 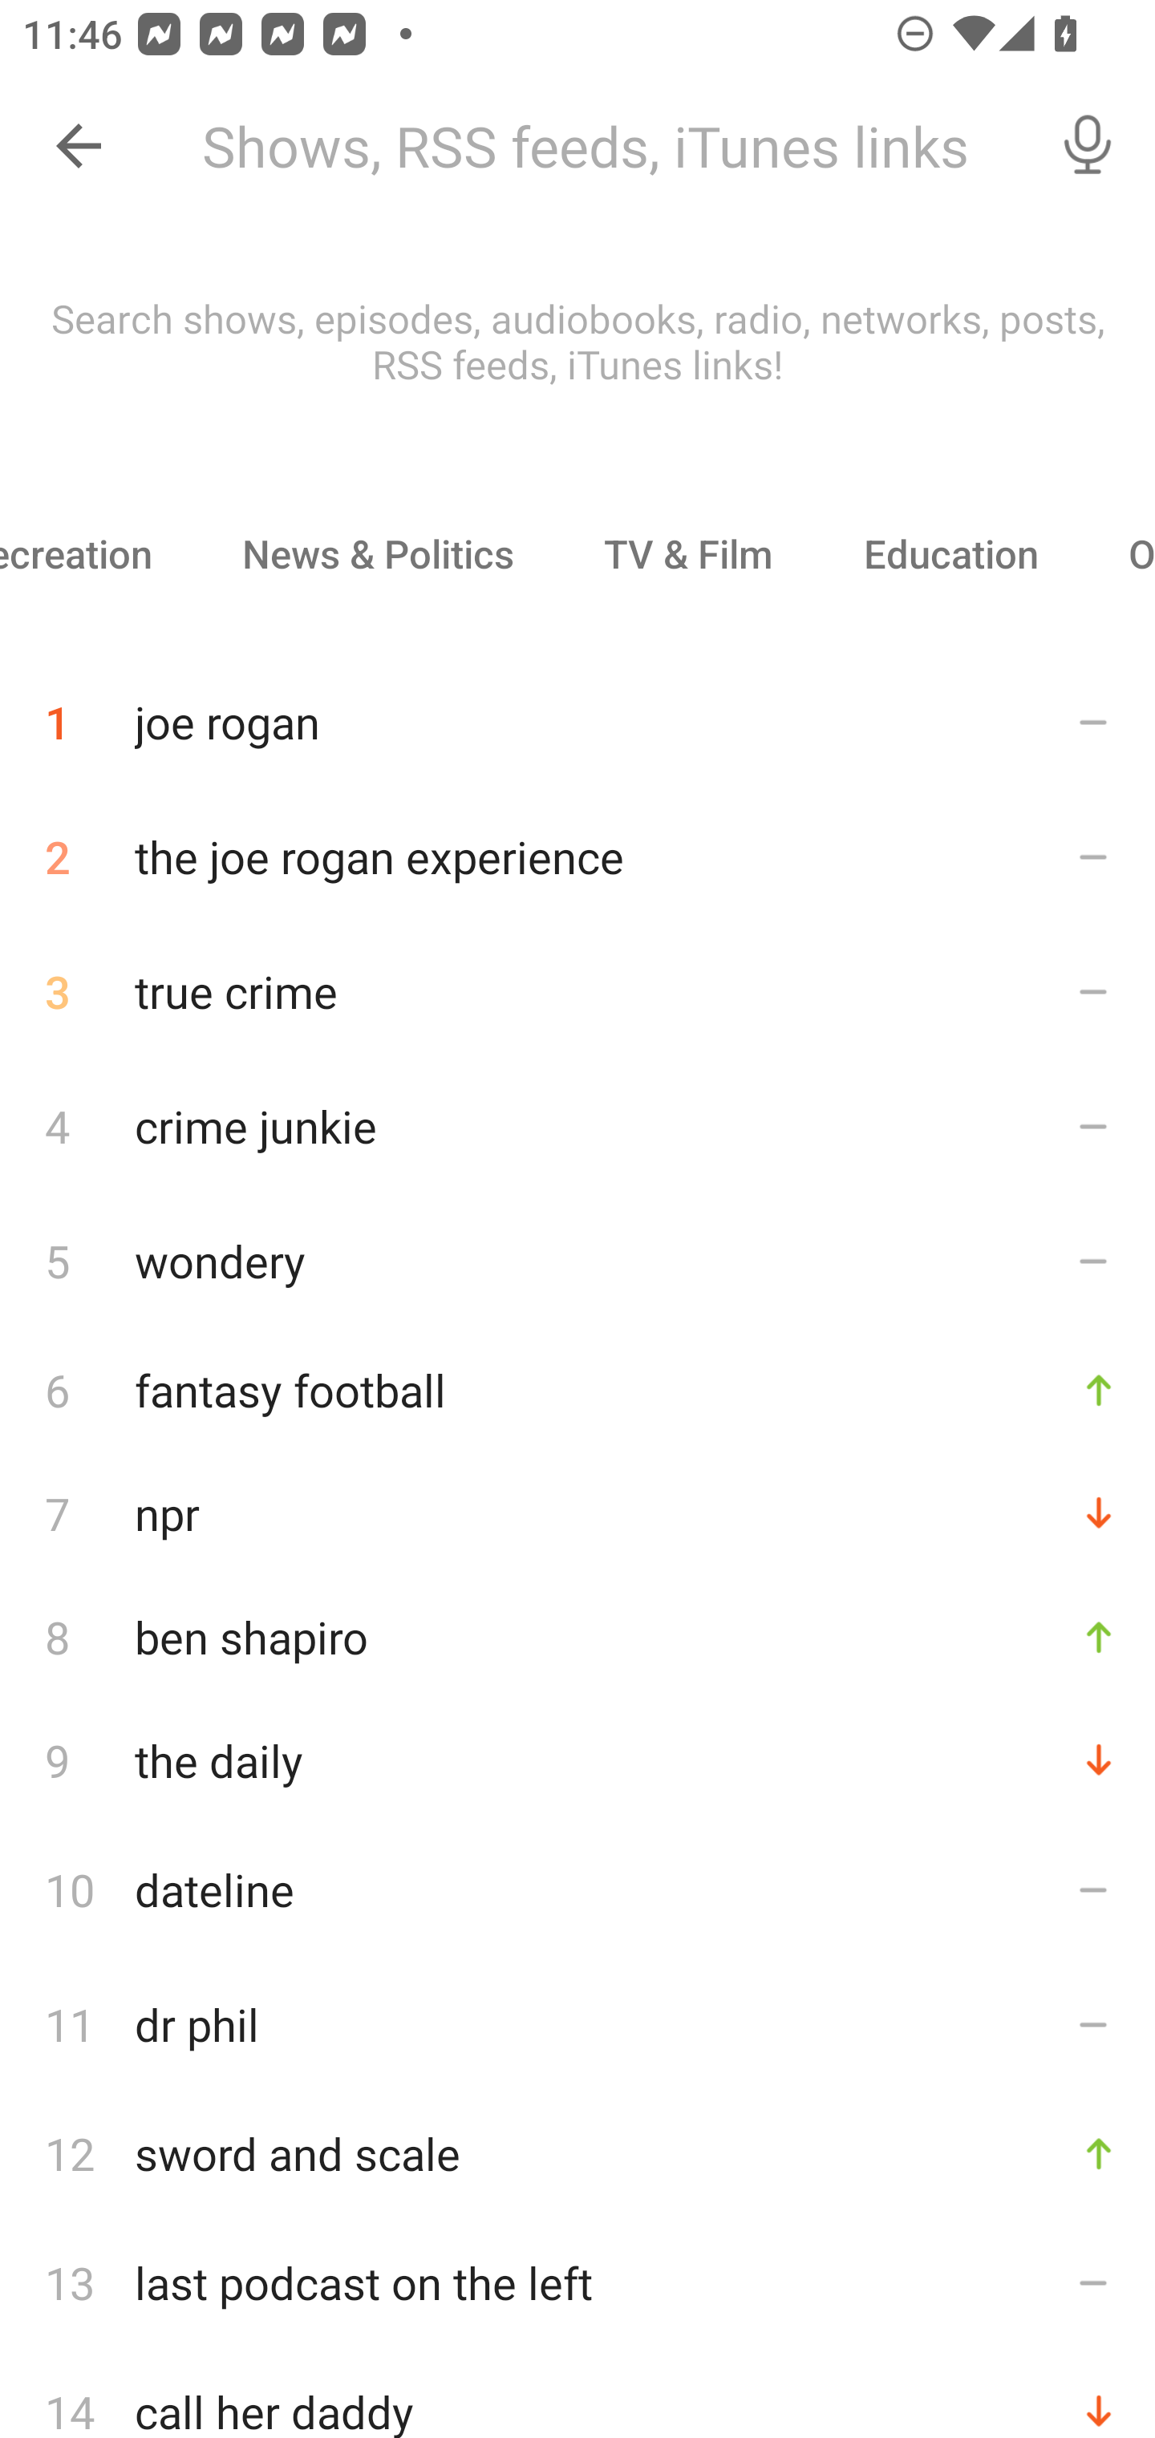 What do you see at coordinates (377, 553) in the screenshot?
I see `News & Politics` at bounding box center [377, 553].